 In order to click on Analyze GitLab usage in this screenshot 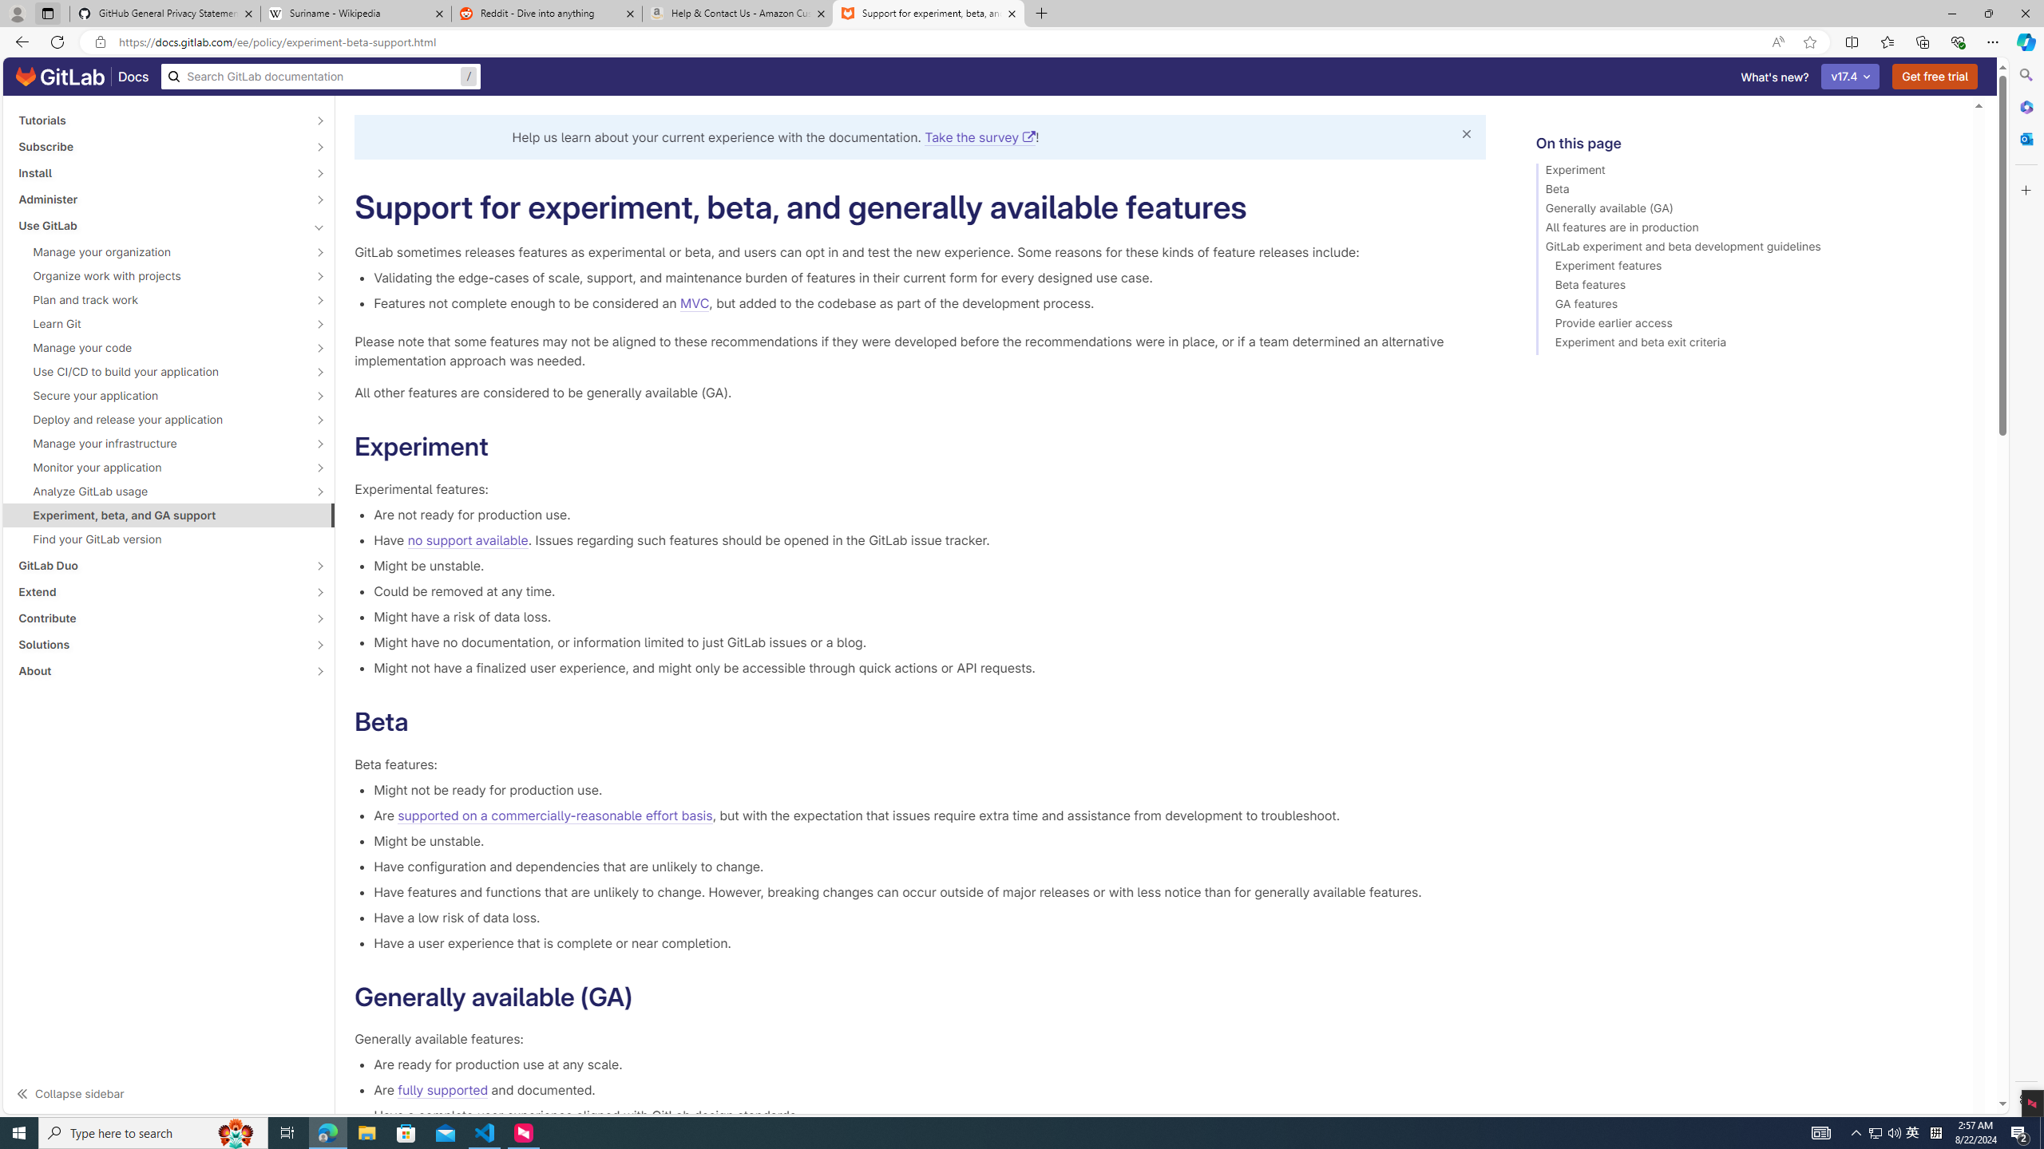, I will do `click(160, 491)`.